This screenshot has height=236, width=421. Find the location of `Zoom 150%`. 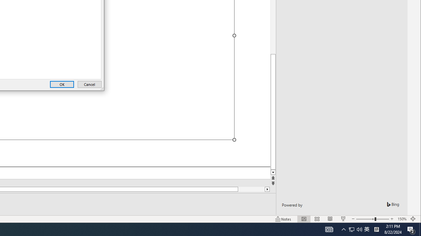

Zoom 150% is located at coordinates (402, 219).